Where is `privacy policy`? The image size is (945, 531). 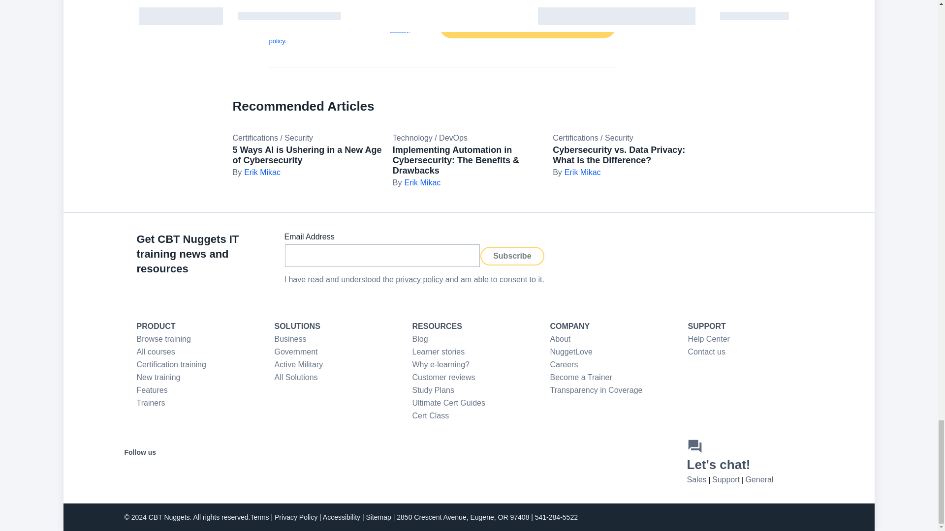
privacy policy is located at coordinates (419, 279).